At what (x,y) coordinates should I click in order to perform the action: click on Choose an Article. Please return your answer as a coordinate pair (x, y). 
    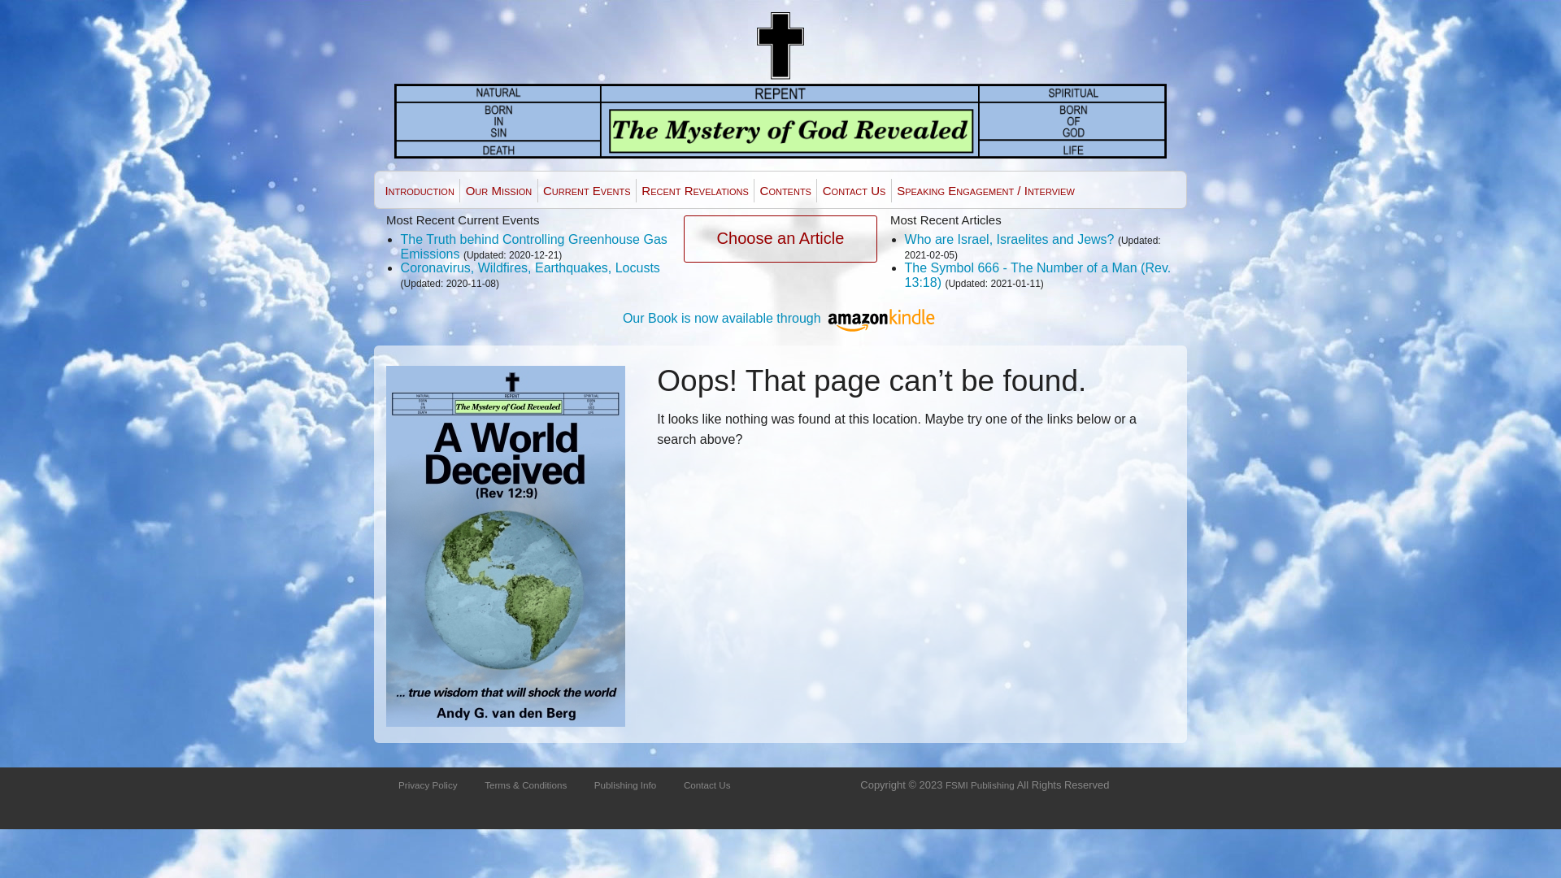
    Looking at the image, I should click on (780, 239).